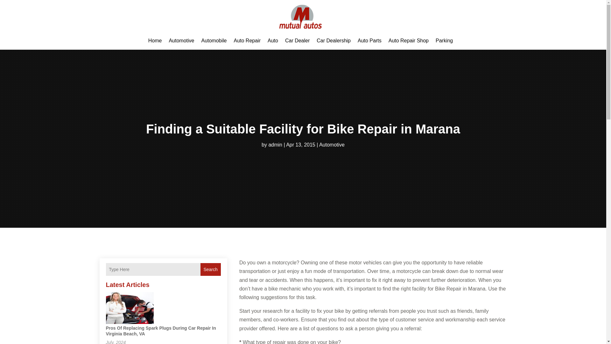 The width and height of the screenshot is (611, 344). What do you see at coordinates (275, 145) in the screenshot?
I see `admin` at bounding box center [275, 145].